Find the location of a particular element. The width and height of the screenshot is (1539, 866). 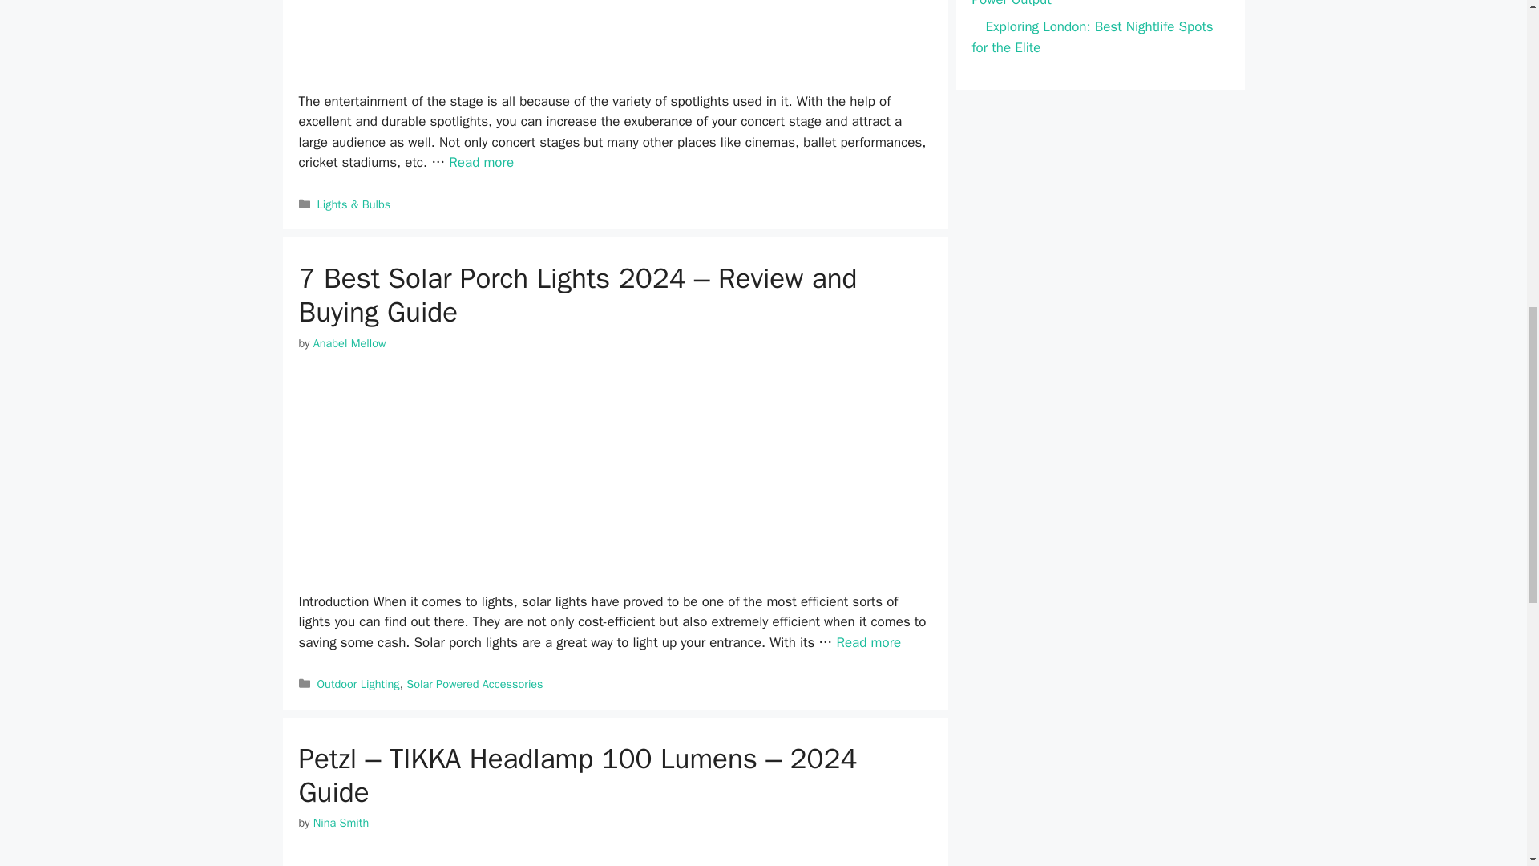

Read more is located at coordinates (481, 162).